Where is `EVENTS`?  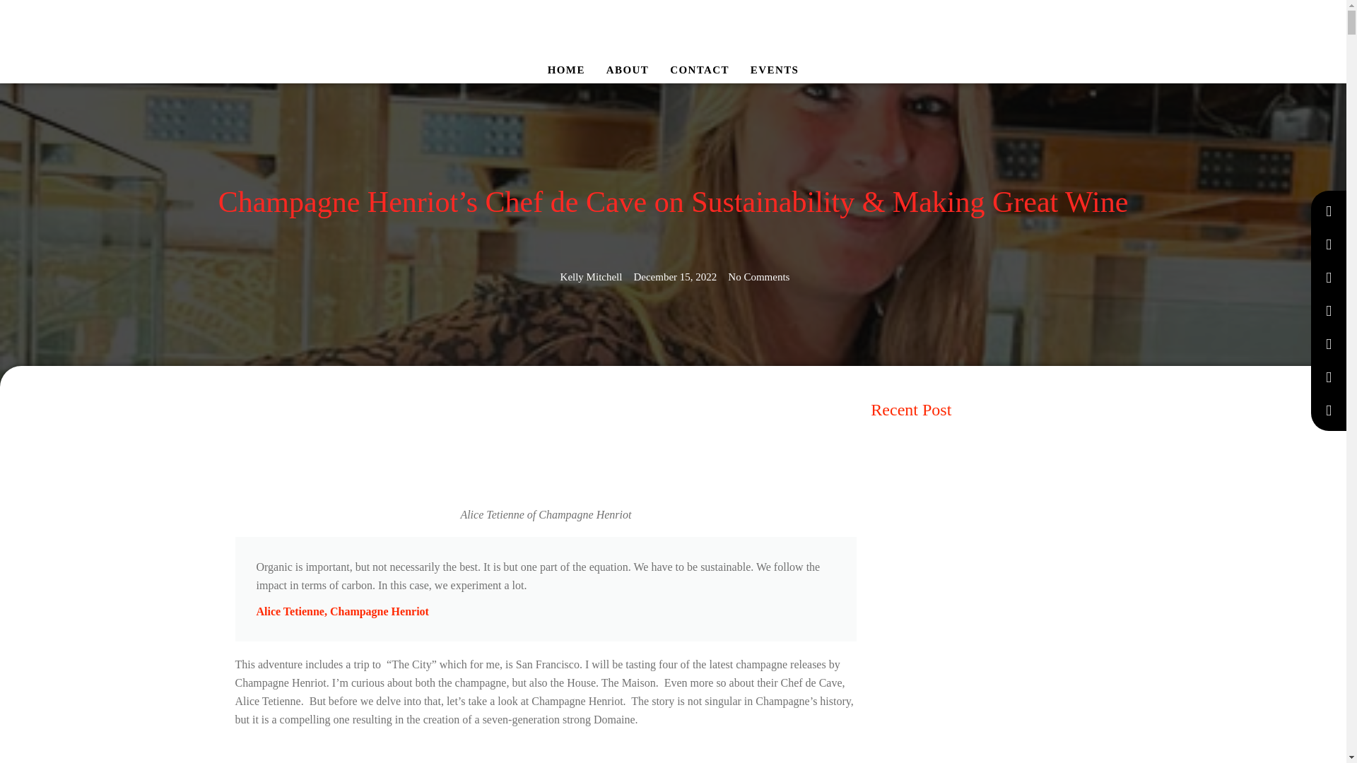
EVENTS is located at coordinates (774, 70).